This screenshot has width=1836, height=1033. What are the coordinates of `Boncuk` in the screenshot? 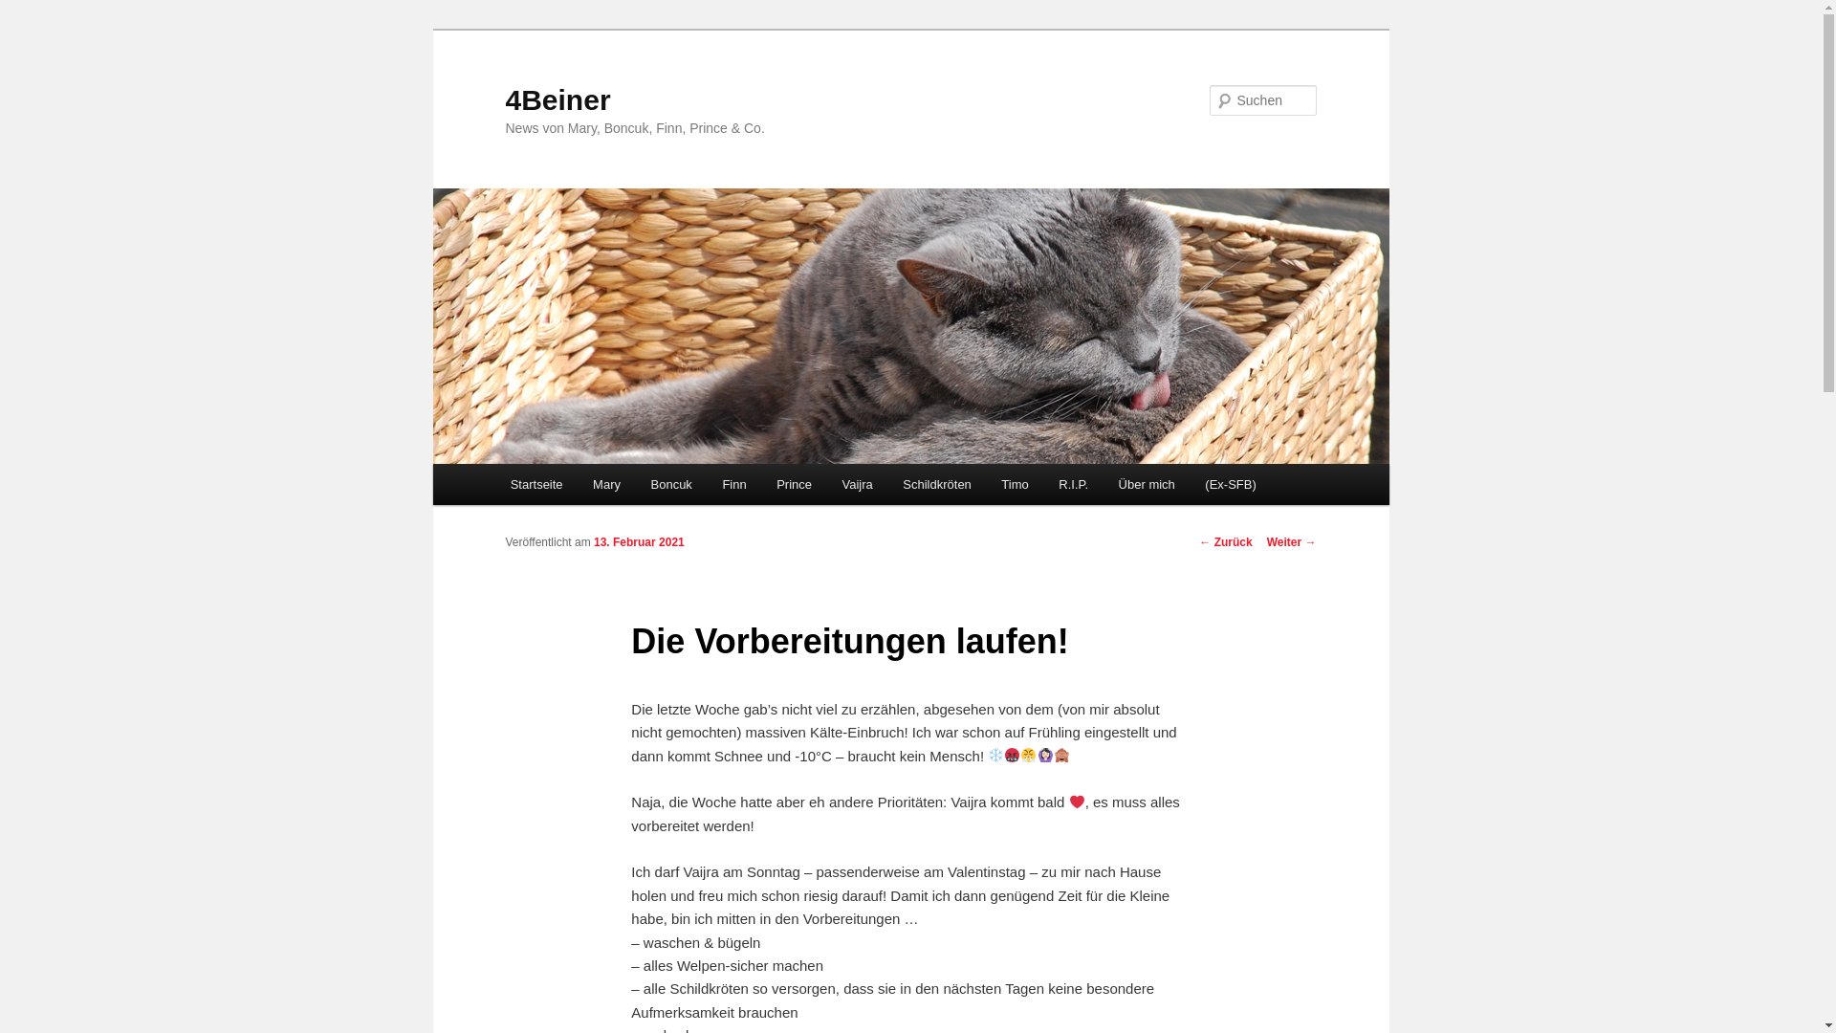 It's located at (671, 484).